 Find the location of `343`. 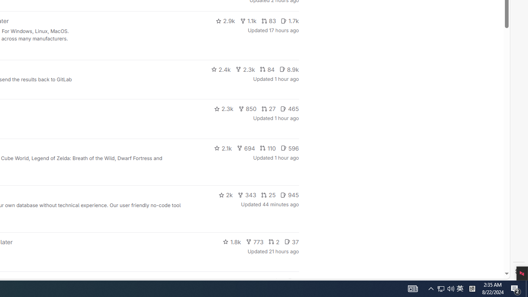

343 is located at coordinates (247, 195).